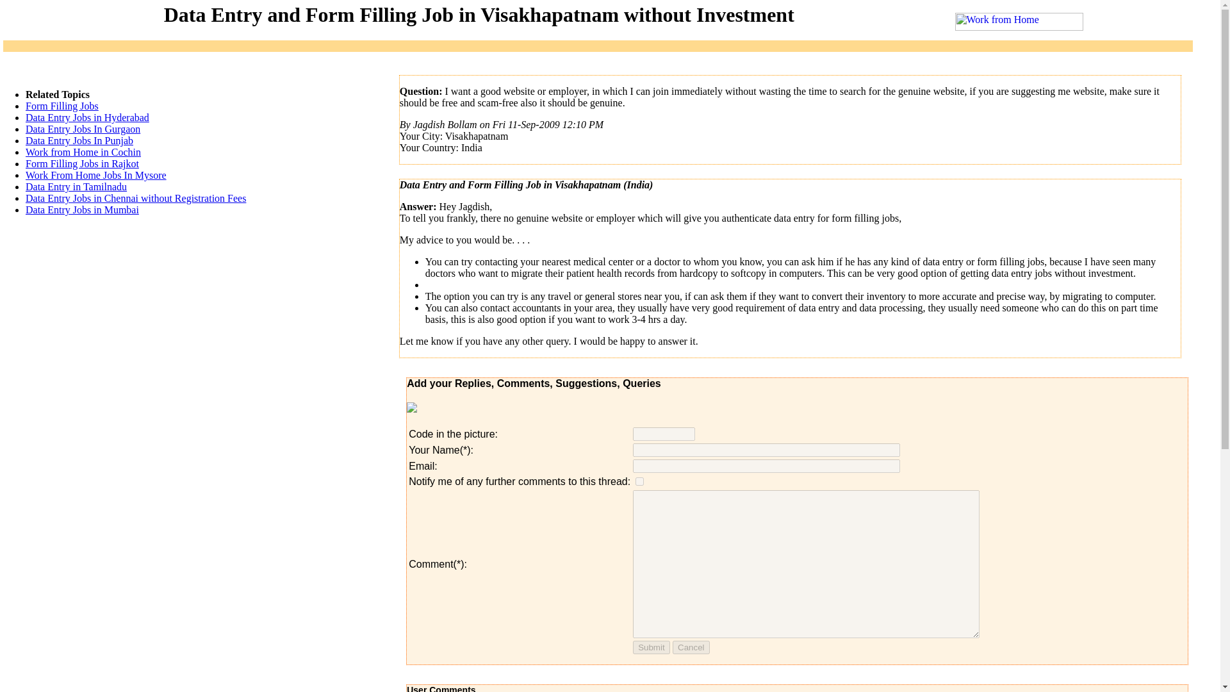 This screenshot has width=1230, height=692. What do you see at coordinates (82, 163) in the screenshot?
I see `Form Filling Jobs in Rajkot` at bounding box center [82, 163].